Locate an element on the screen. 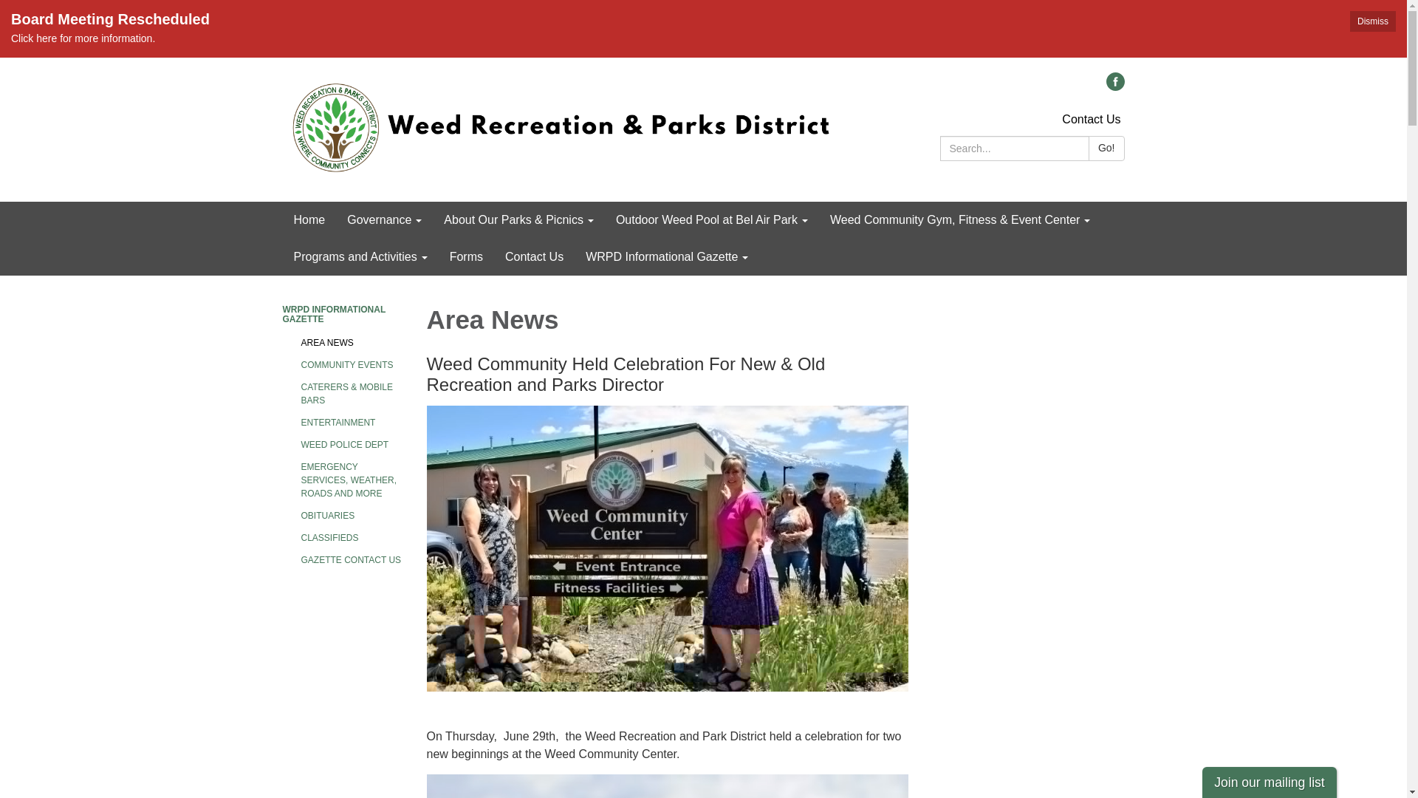 The height and width of the screenshot is (798, 1418). Outdoor Weed Pool at Bel Air Park is located at coordinates (712, 220).